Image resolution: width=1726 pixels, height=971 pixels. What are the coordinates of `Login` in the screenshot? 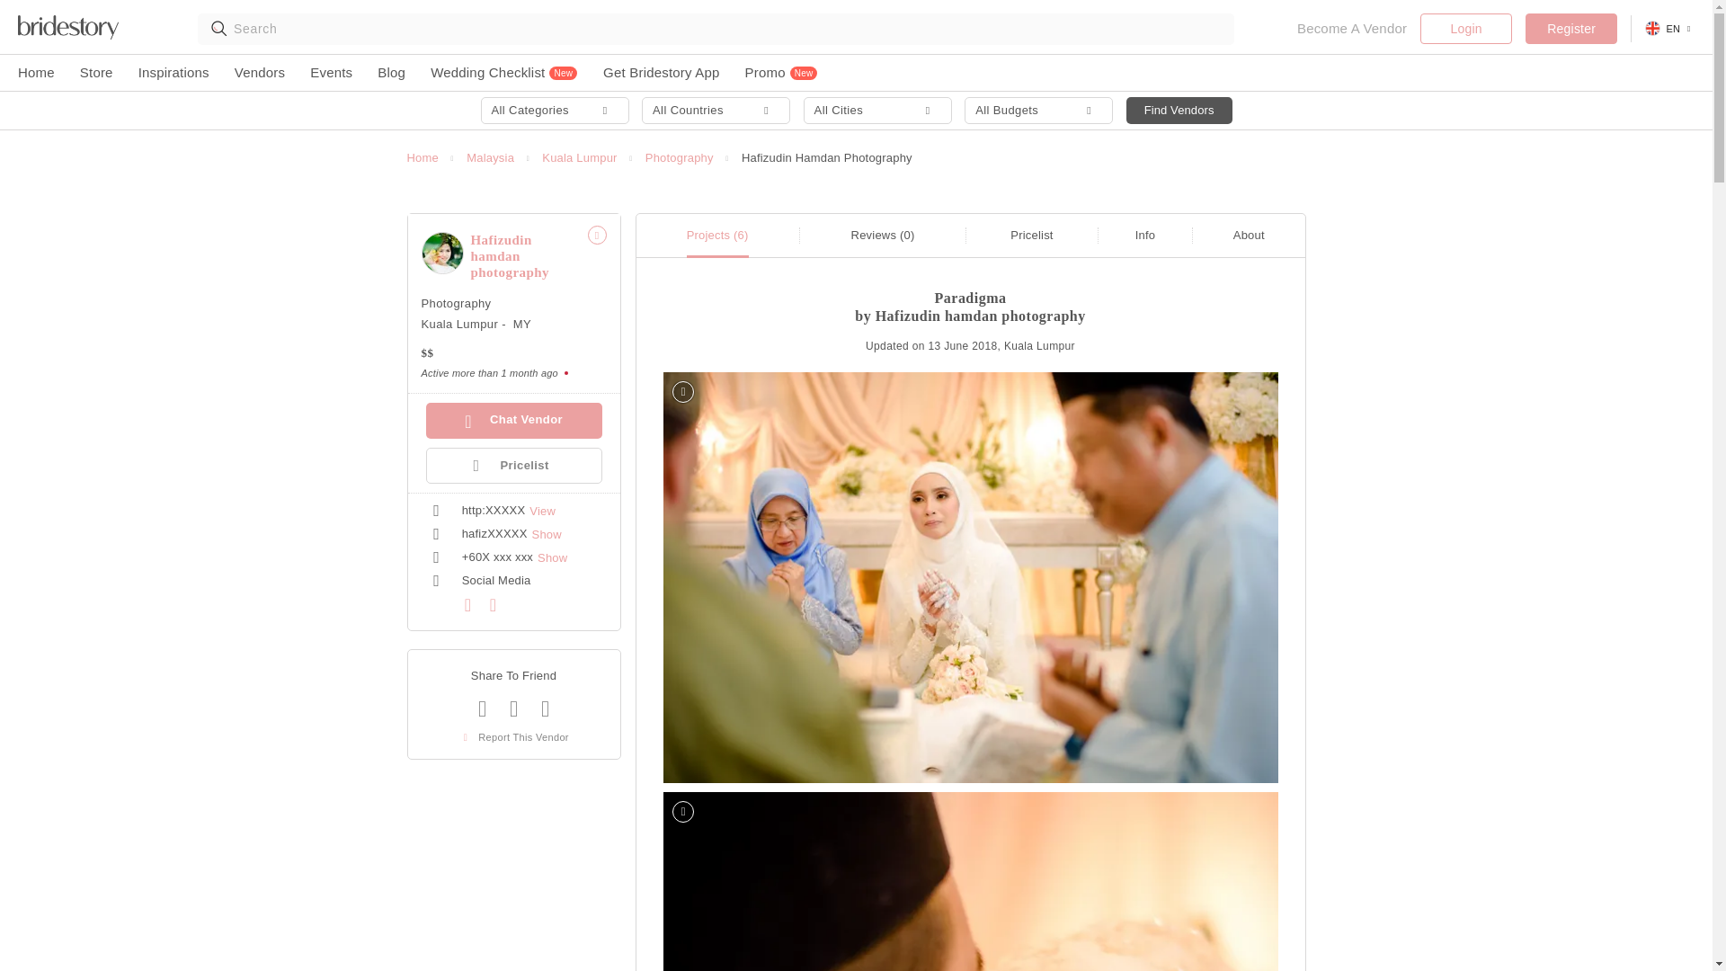 It's located at (1465, 29).